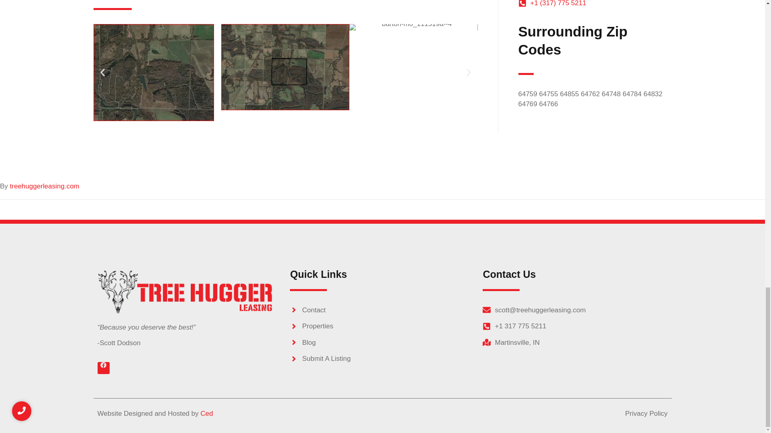 This screenshot has height=433, width=771. Describe the element at coordinates (382, 343) in the screenshot. I see `Blog` at that location.